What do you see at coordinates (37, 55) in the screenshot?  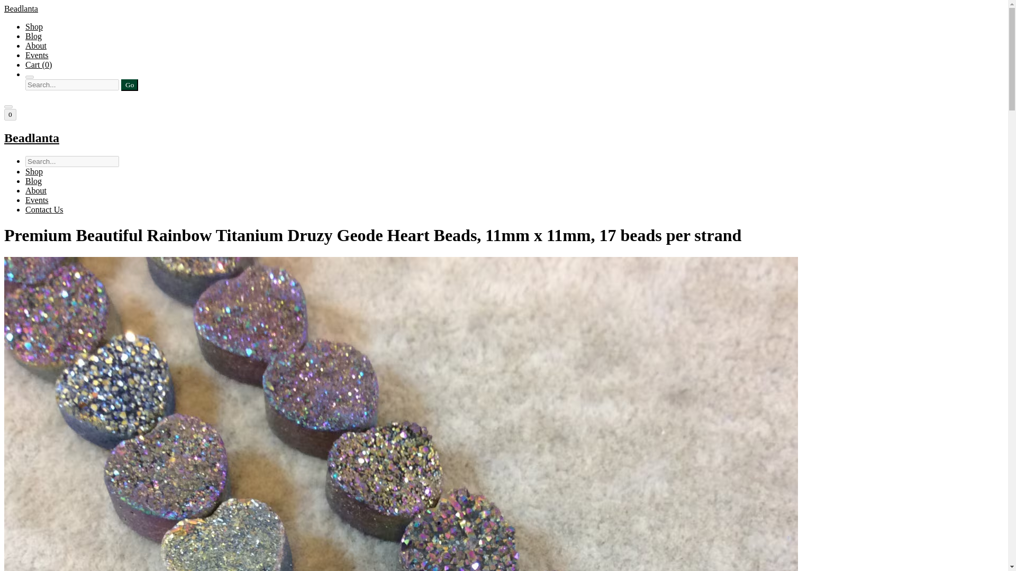 I see `Events` at bounding box center [37, 55].